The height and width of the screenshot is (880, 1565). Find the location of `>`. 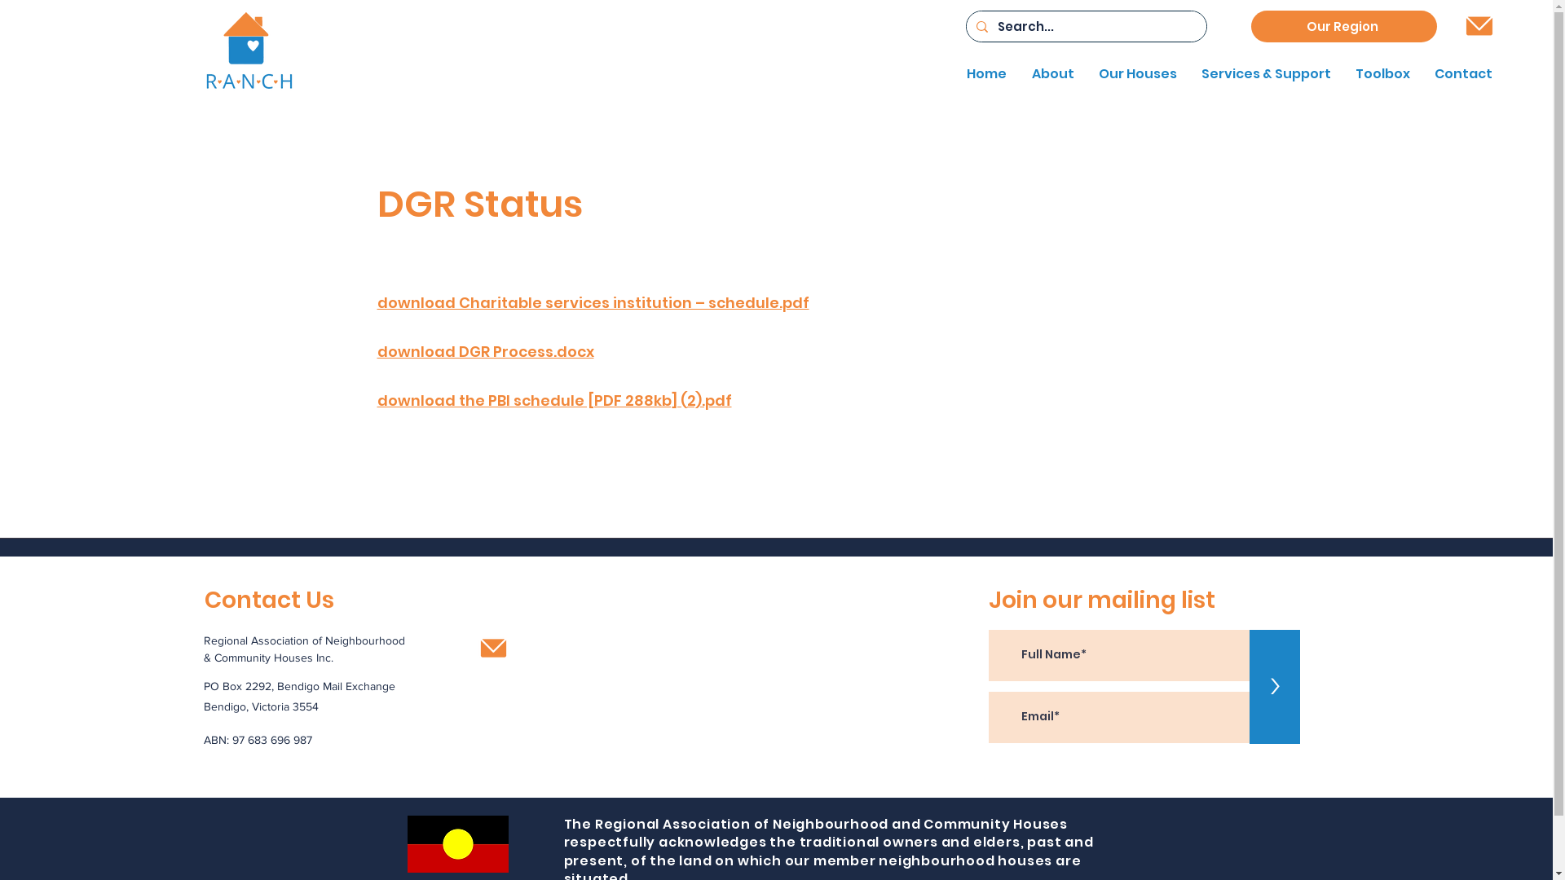

> is located at coordinates (1275, 687).